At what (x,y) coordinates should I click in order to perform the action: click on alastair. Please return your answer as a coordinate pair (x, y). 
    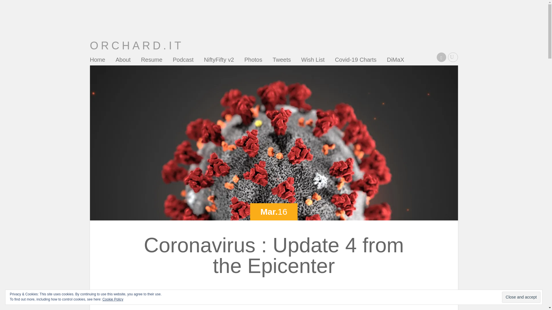
    Looking at the image, I should click on (267, 292).